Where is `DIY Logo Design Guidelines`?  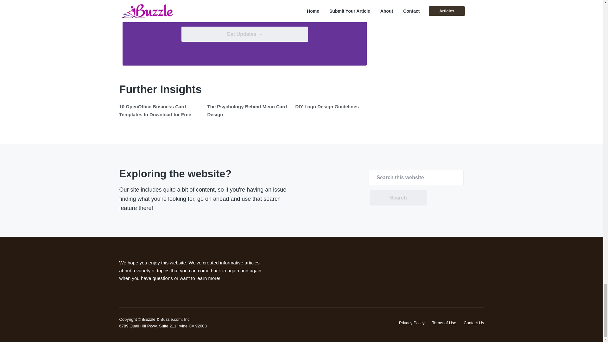
DIY Logo Design Guidelines is located at coordinates (327, 106).